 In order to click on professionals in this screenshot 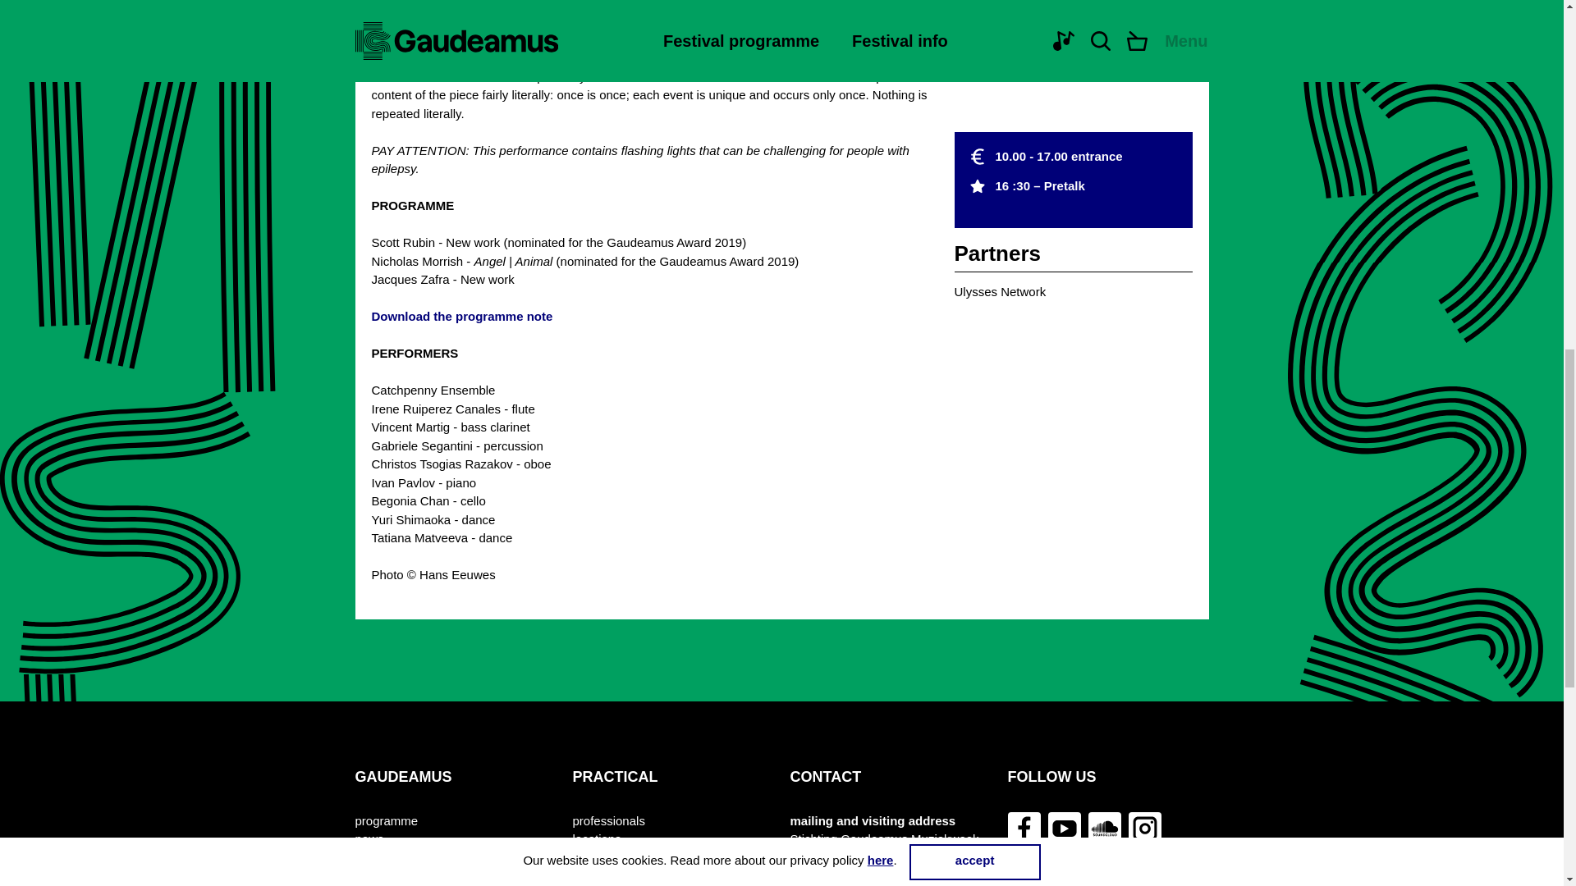, I will do `click(609, 822)`.